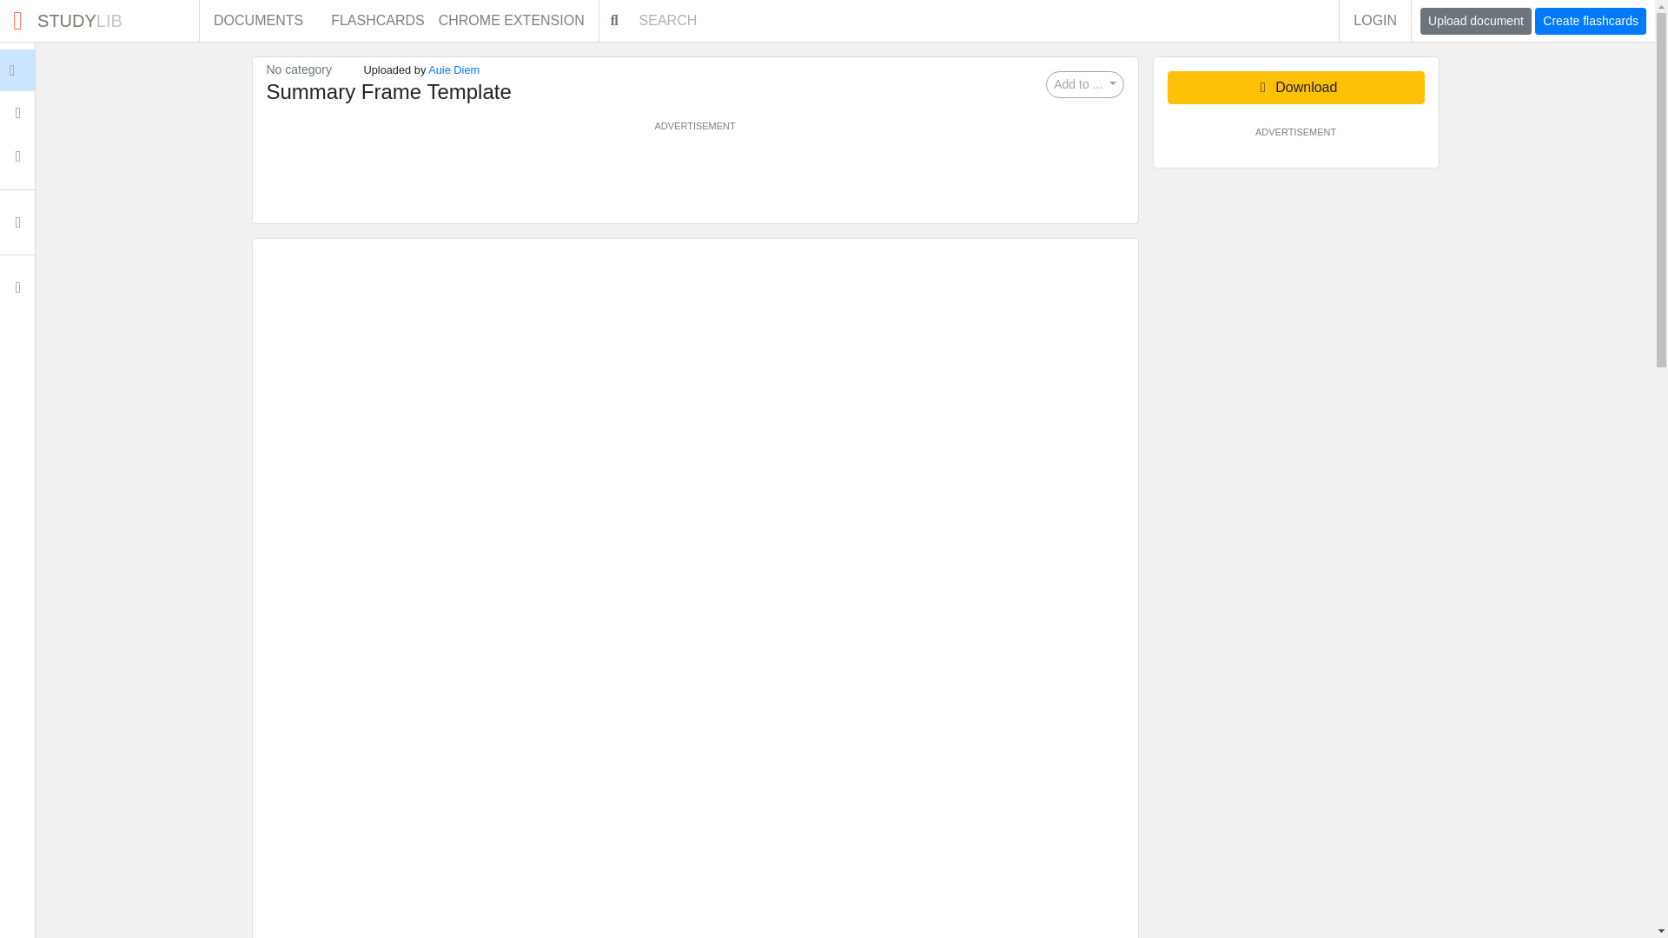 Image resolution: width=1668 pixels, height=938 pixels. Describe the element at coordinates (99, 21) in the screenshot. I see `Upload document` at that location.